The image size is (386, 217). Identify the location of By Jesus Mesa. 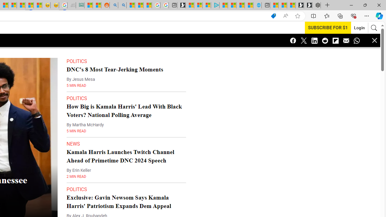
(81, 67).